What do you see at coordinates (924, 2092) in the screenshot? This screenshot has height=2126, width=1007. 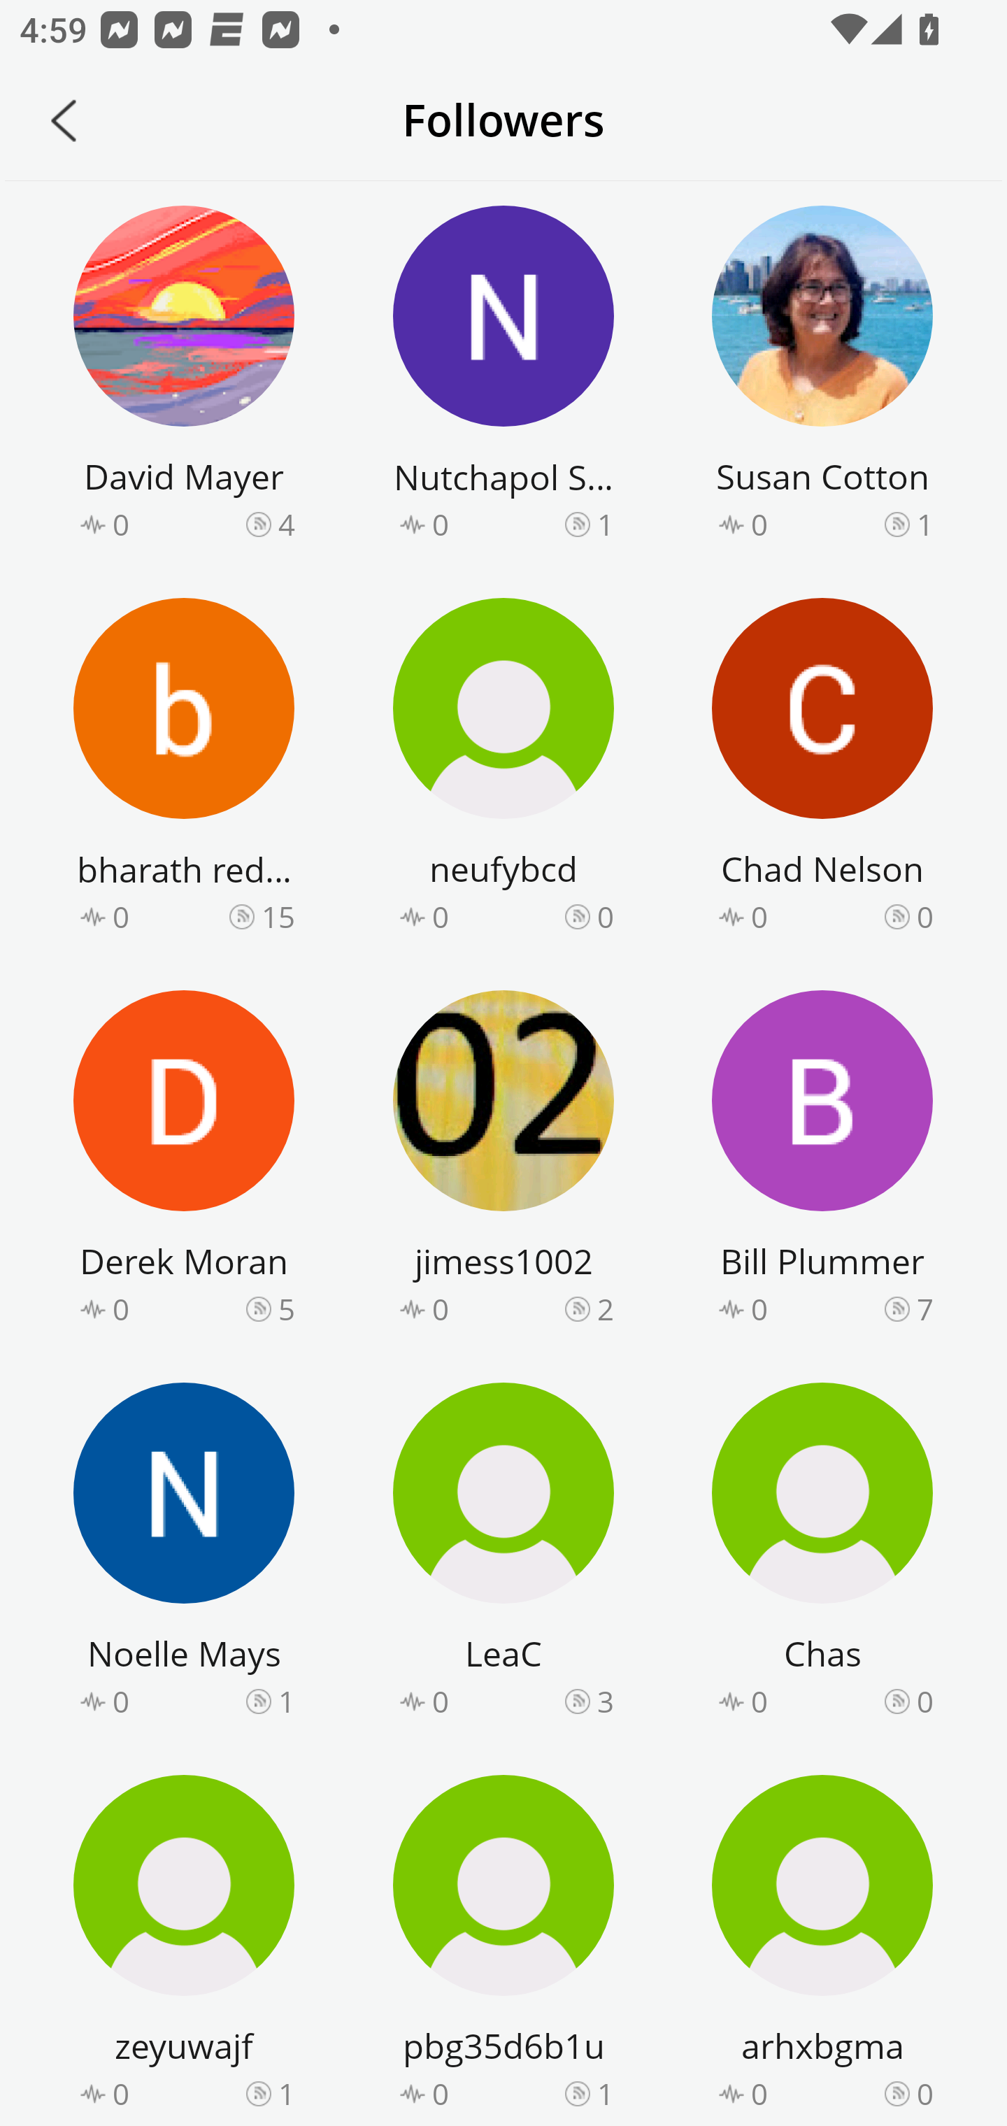 I see `0` at bounding box center [924, 2092].